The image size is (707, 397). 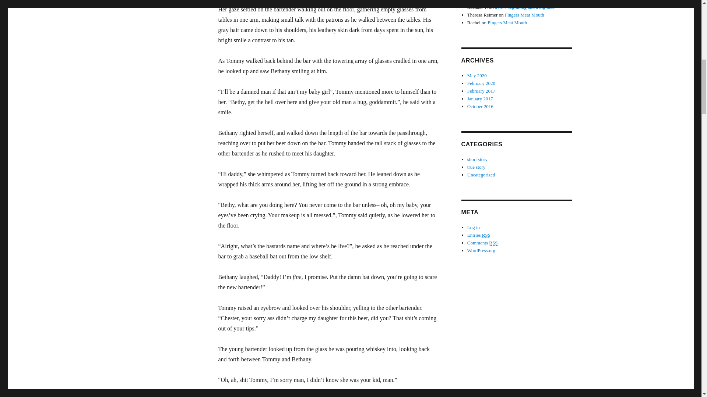 What do you see at coordinates (481, 90) in the screenshot?
I see `February 2017` at bounding box center [481, 90].